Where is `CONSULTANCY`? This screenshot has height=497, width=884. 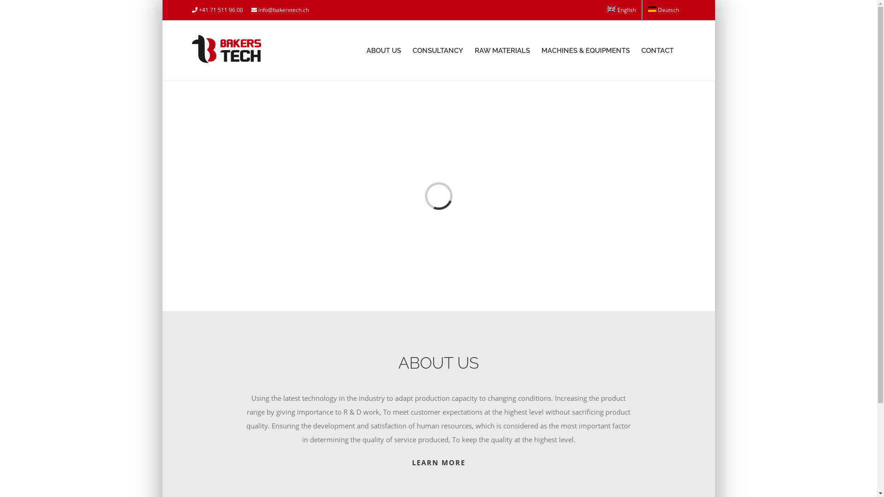 CONSULTANCY is located at coordinates (438, 51).